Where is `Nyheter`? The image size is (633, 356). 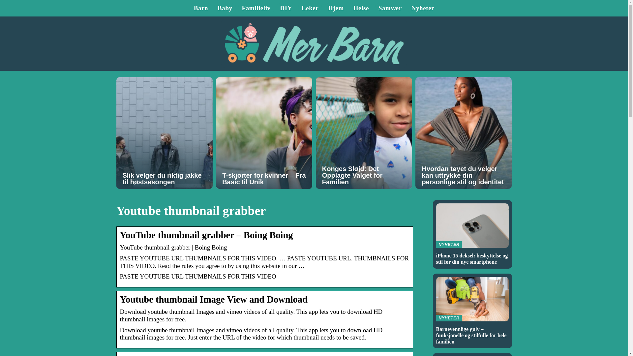 Nyheter is located at coordinates (423, 8).